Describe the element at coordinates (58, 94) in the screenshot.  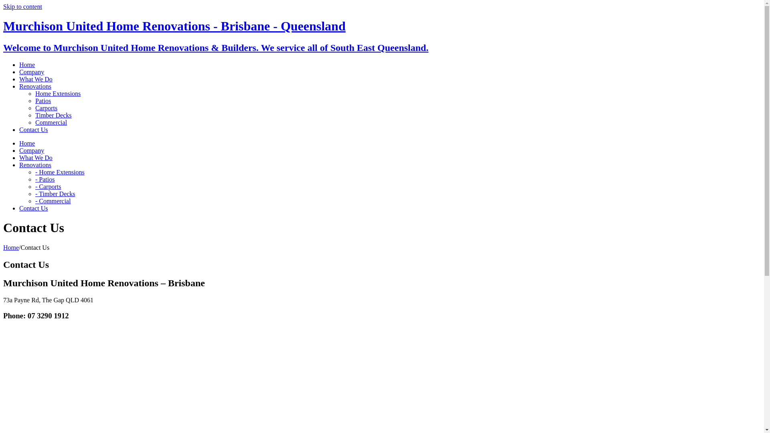
I see `Home Extensions` at that location.